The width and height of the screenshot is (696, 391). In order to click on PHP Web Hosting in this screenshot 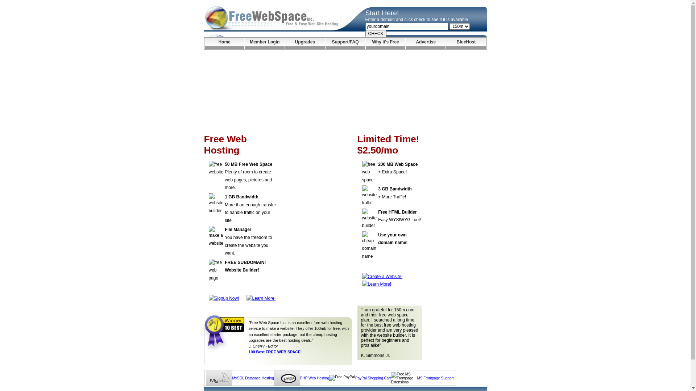, I will do `click(315, 378)`.